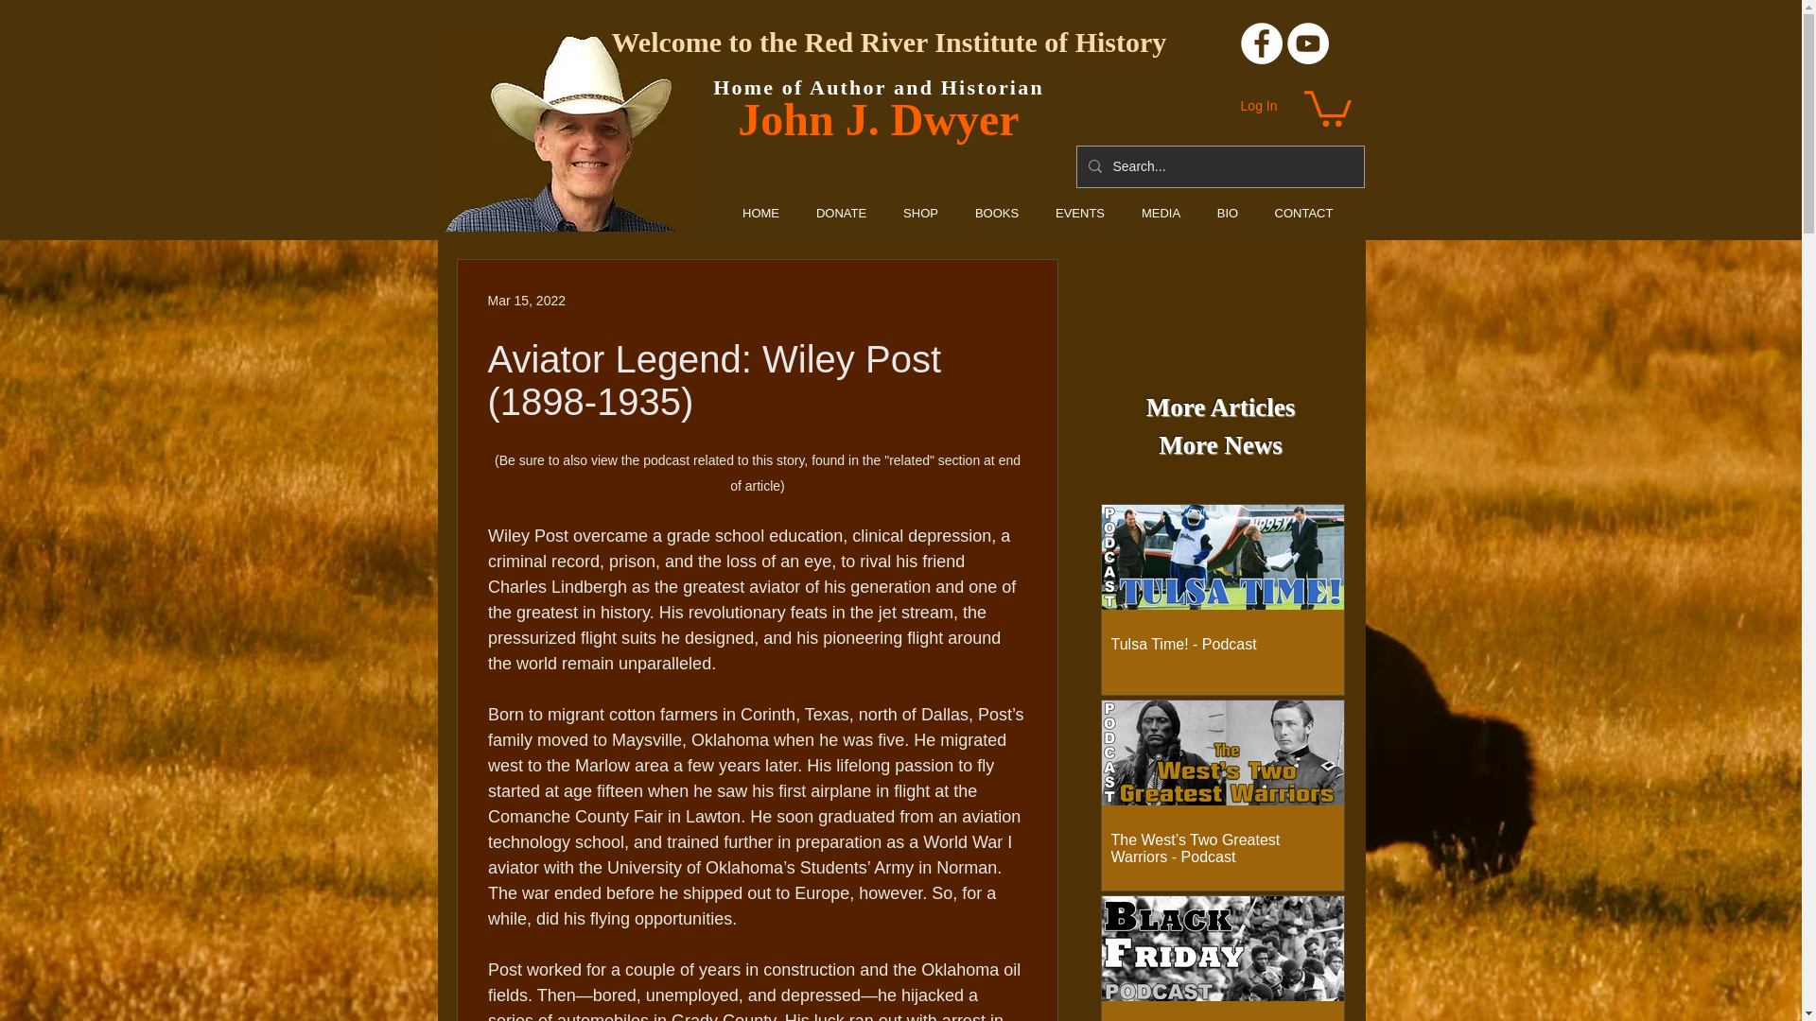 The width and height of the screenshot is (1816, 1021). What do you see at coordinates (1079, 212) in the screenshot?
I see `EVENTS` at bounding box center [1079, 212].